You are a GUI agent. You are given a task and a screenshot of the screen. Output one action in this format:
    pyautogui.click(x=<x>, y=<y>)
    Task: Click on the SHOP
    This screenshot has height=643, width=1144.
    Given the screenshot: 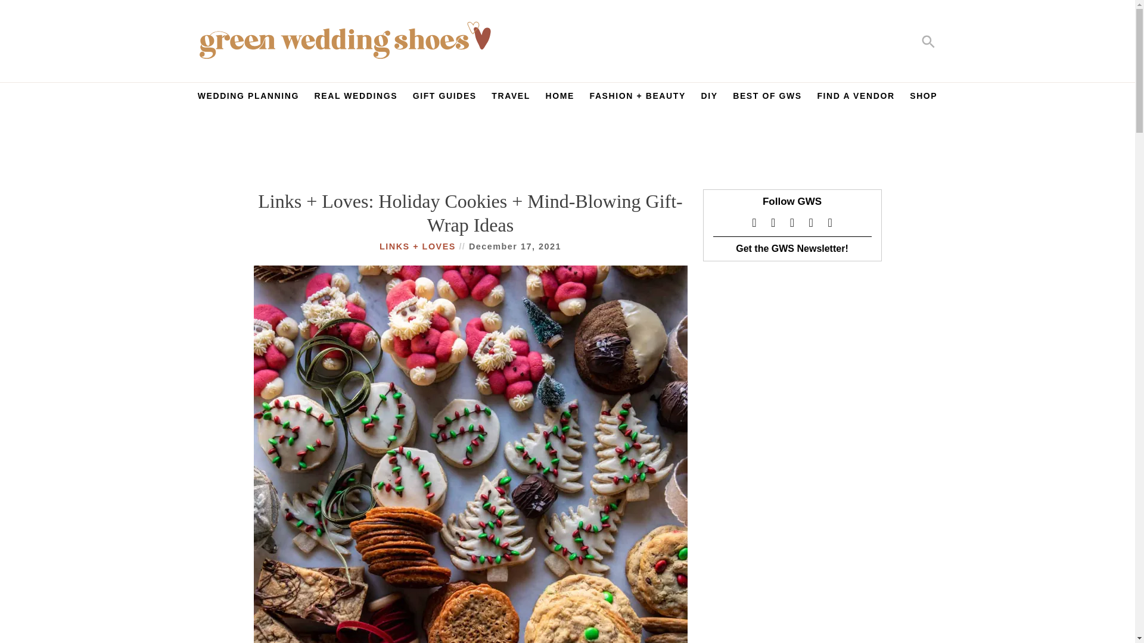 What is the action you would take?
    pyautogui.click(x=924, y=99)
    